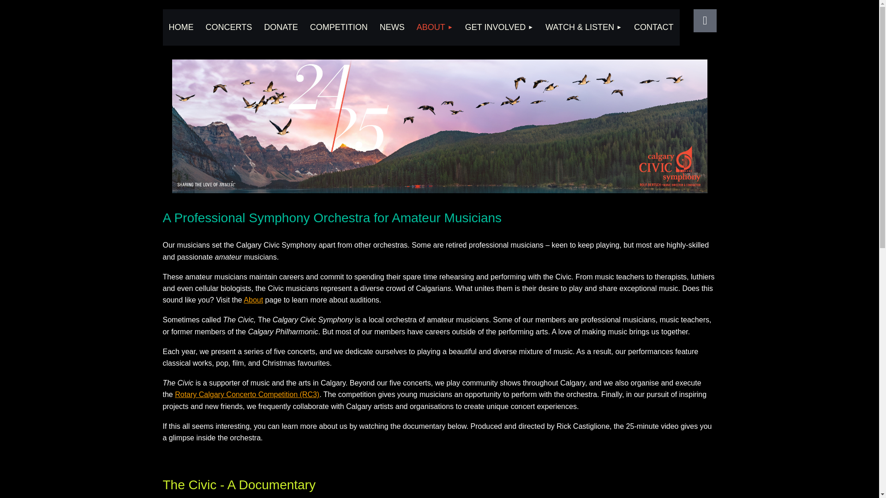 Image resolution: width=886 pixels, height=498 pixels. I want to click on ABOUT, so click(435, 28).